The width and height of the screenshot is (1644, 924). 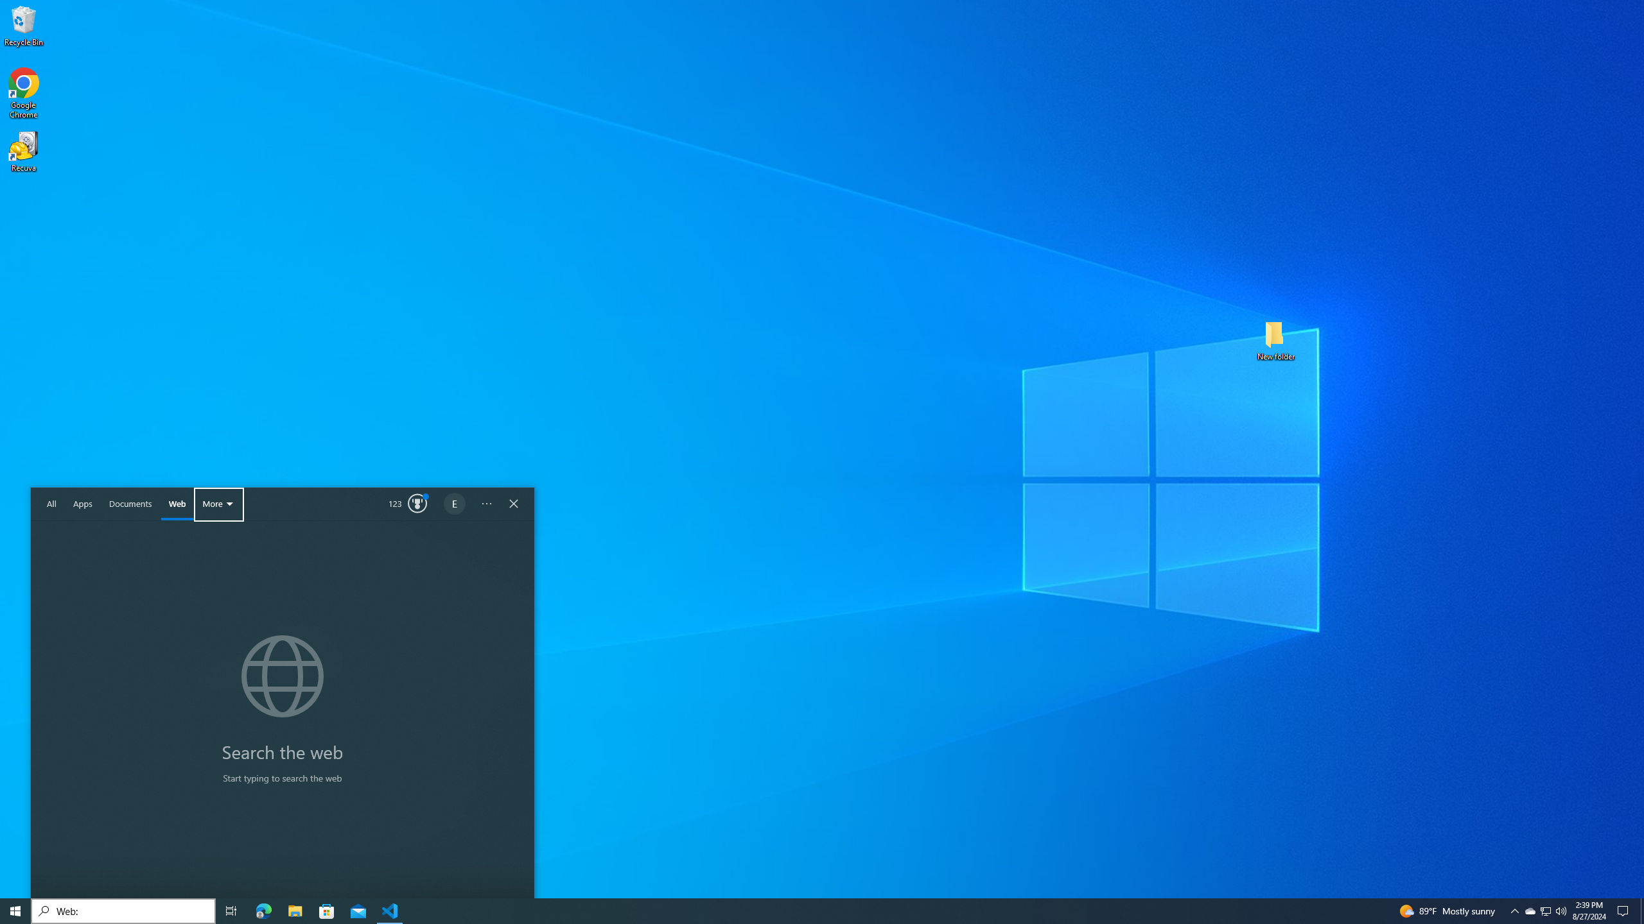 What do you see at coordinates (123, 911) in the screenshot?
I see `Search box` at bounding box center [123, 911].